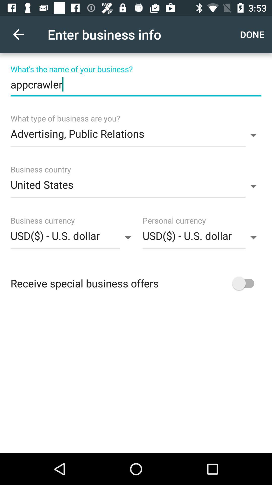 The width and height of the screenshot is (272, 485). What do you see at coordinates (253, 34) in the screenshot?
I see `select the done button on the top right side of the page` at bounding box center [253, 34].